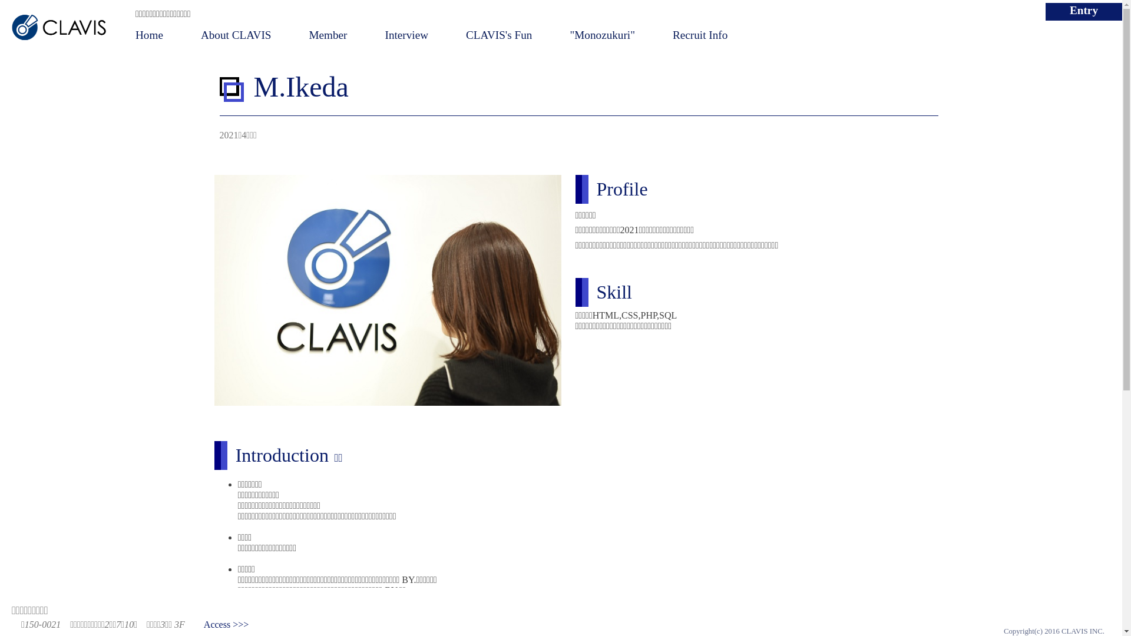  Describe the element at coordinates (328, 35) in the screenshot. I see `Member` at that location.